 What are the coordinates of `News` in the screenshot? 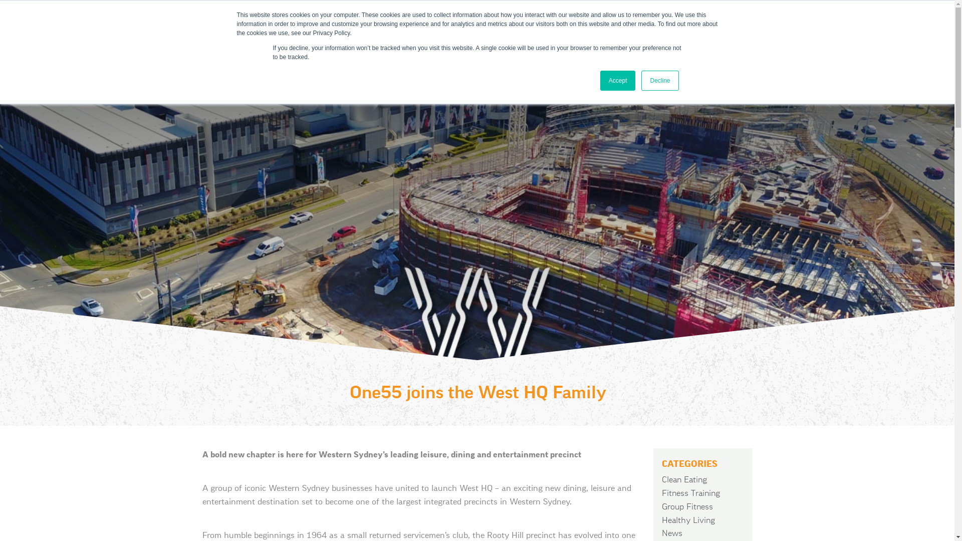 It's located at (672, 533).